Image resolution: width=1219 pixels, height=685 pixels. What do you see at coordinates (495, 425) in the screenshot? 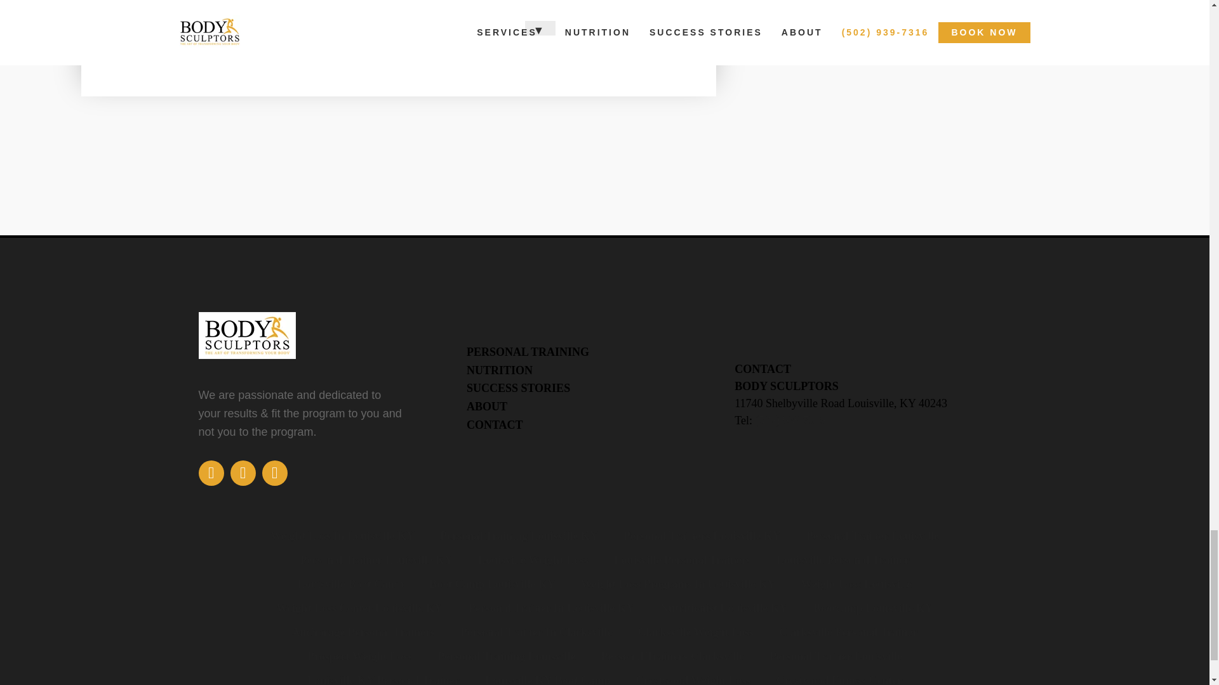
I see `CONTACT` at bounding box center [495, 425].